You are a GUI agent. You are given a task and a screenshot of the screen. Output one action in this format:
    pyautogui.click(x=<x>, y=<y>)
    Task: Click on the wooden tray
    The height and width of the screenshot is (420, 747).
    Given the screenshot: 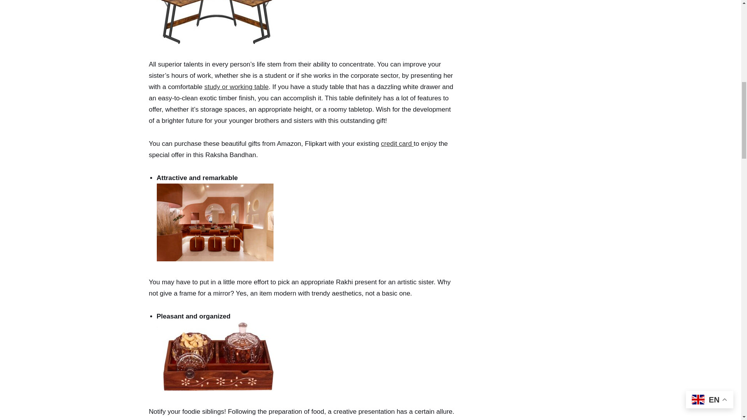 What is the action you would take?
    pyautogui.click(x=405, y=419)
    